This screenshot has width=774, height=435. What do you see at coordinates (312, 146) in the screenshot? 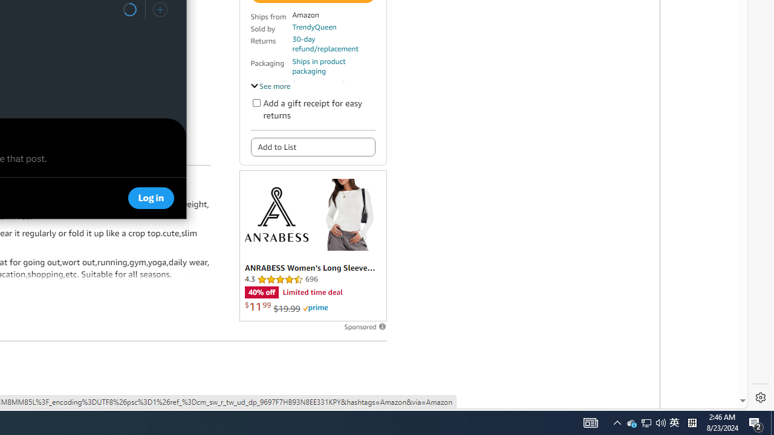
I see `Logo` at bounding box center [312, 146].